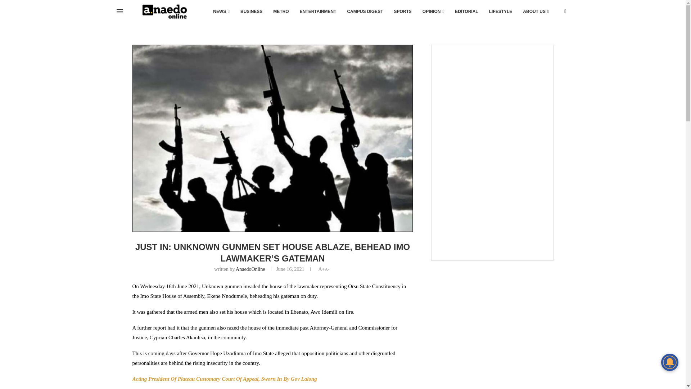 The width and height of the screenshot is (691, 389). Describe the element at coordinates (221, 12) in the screenshot. I see `NEWS` at that location.